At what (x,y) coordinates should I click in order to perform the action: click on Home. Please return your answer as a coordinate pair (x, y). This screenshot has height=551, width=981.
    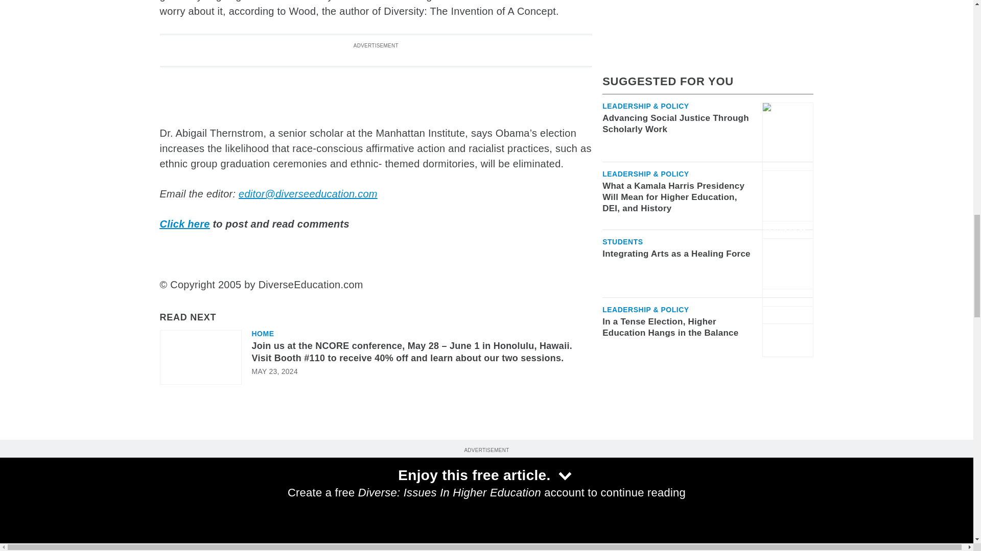
    Looking at the image, I should click on (262, 333).